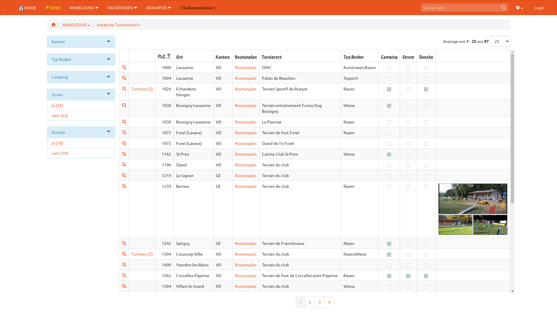 The image size is (557, 313). Describe the element at coordinates (246, 265) in the screenshot. I see `Routenplan` at that location.